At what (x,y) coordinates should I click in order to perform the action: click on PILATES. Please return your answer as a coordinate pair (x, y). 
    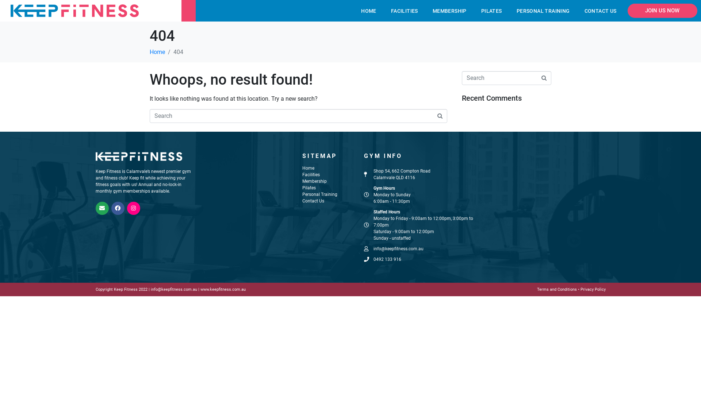
    Looking at the image, I should click on (491, 11).